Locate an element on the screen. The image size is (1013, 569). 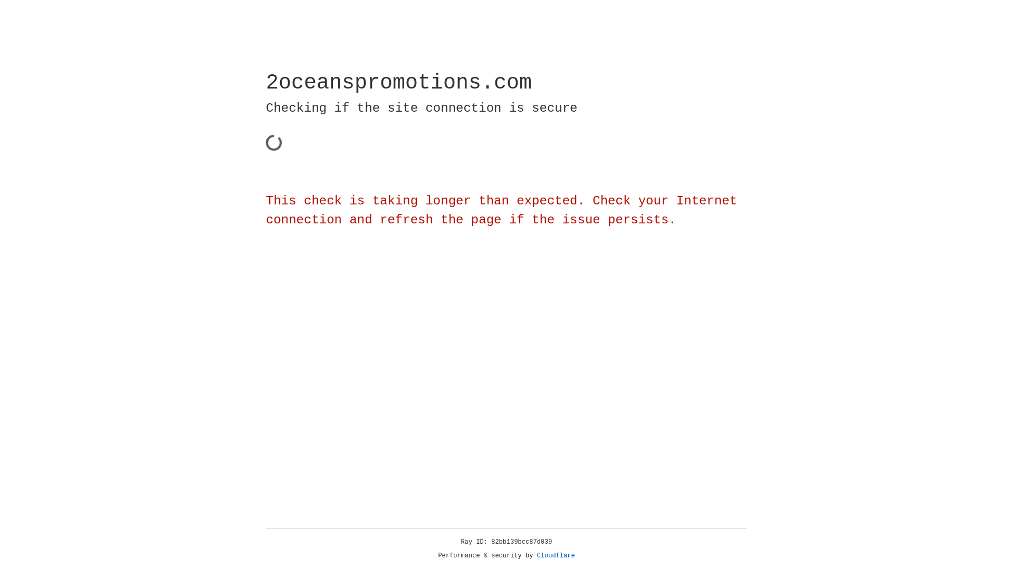
Cloudflare is located at coordinates (116, 75).